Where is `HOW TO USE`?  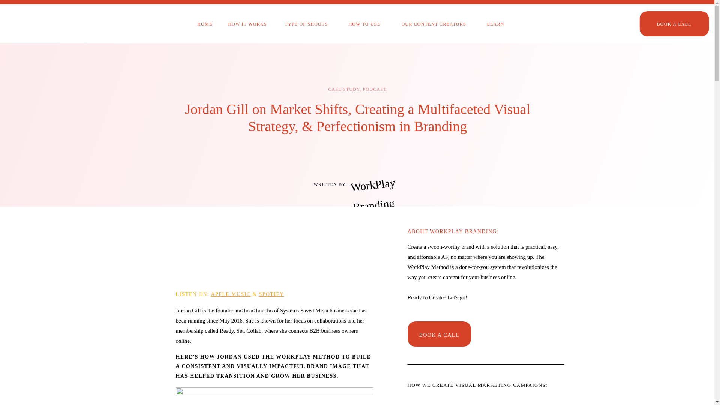
HOW TO USE is located at coordinates (367, 24).